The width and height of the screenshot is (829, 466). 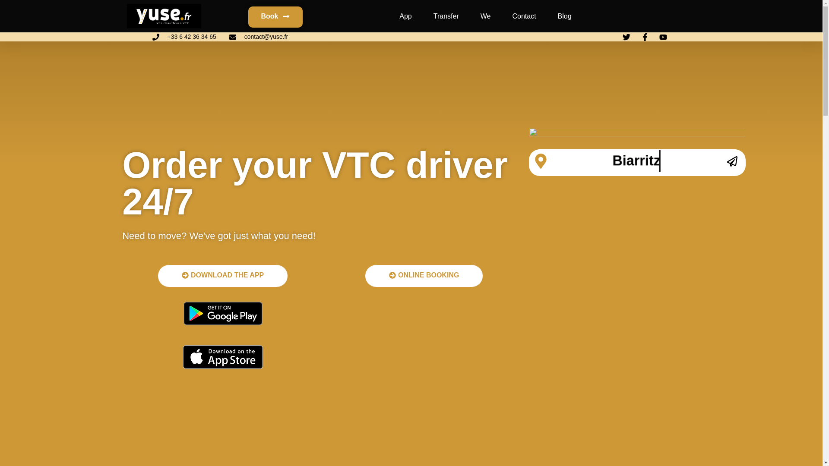 I want to click on Transfer, so click(x=446, y=16).